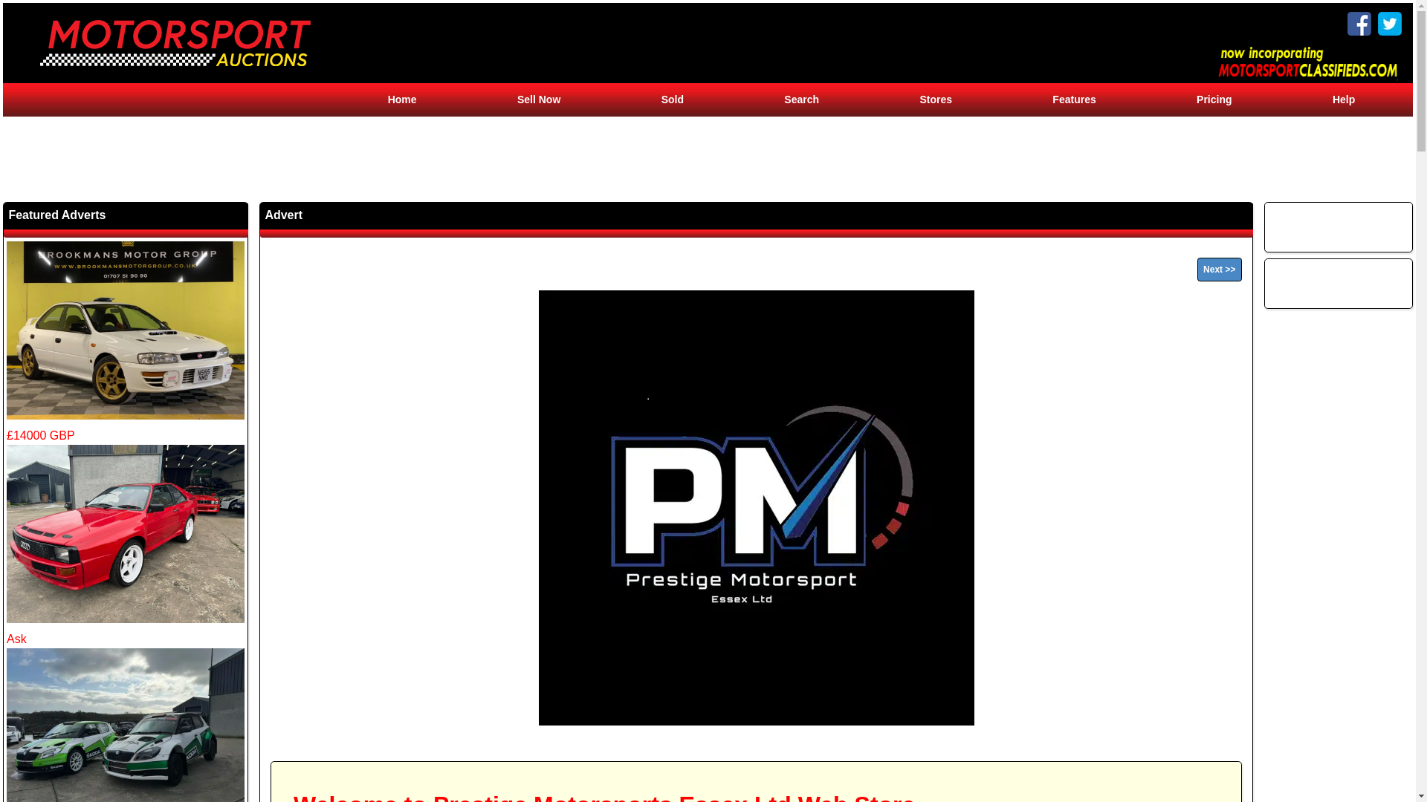 This screenshot has width=1427, height=802. Describe the element at coordinates (672, 100) in the screenshot. I see `Sold` at that location.